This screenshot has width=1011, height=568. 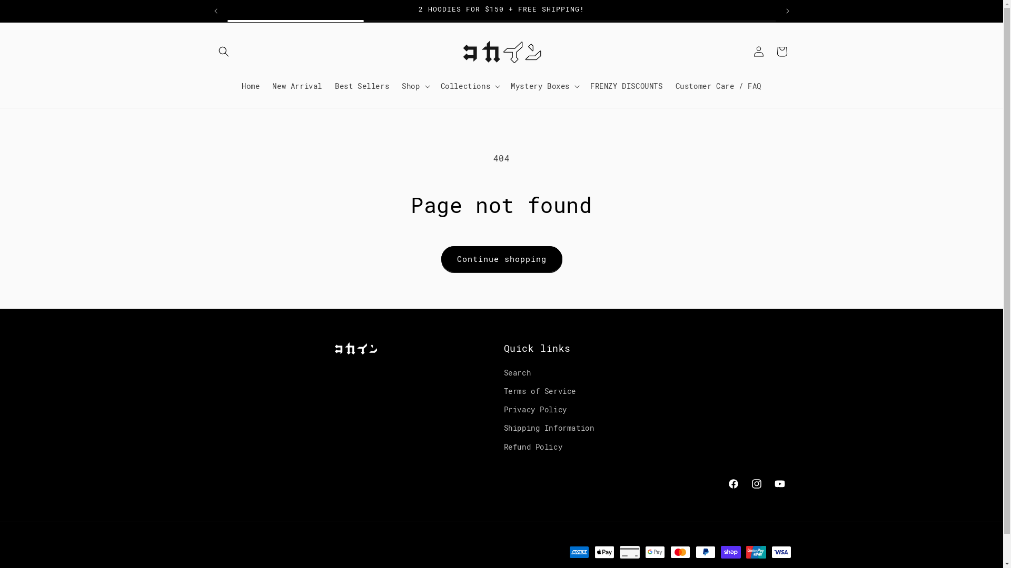 I want to click on Home, so click(x=251, y=86).